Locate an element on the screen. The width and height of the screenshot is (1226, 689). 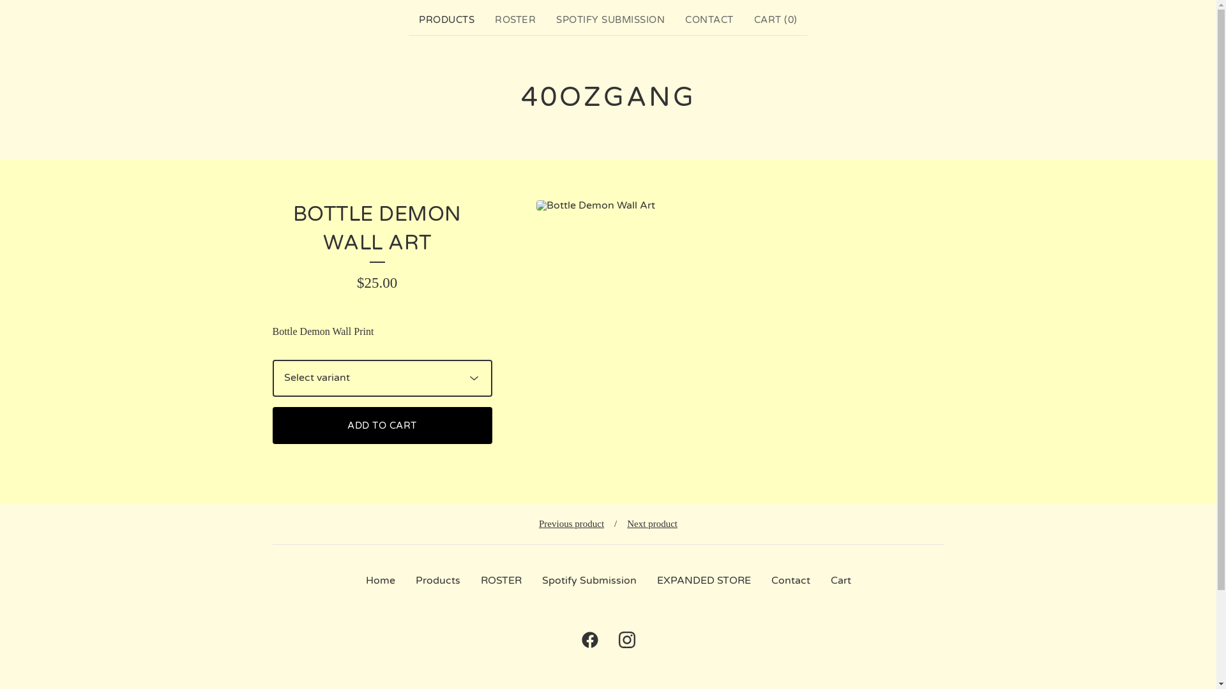
Instagram is located at coordinates (626, 640).